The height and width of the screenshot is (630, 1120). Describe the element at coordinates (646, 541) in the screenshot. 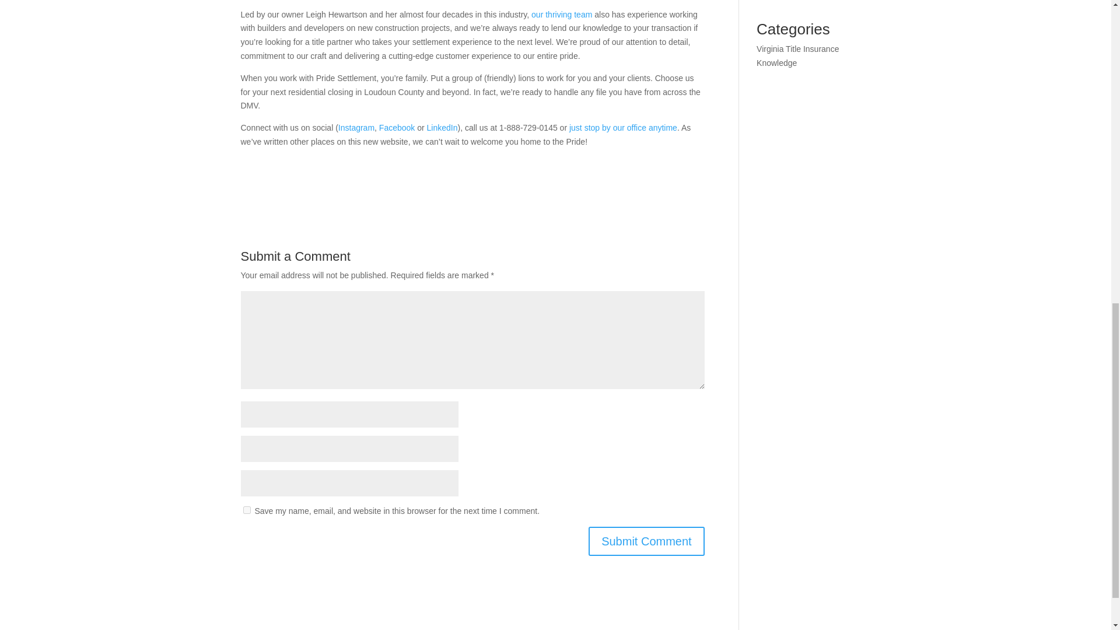

I see `Submit Comment` at that location.